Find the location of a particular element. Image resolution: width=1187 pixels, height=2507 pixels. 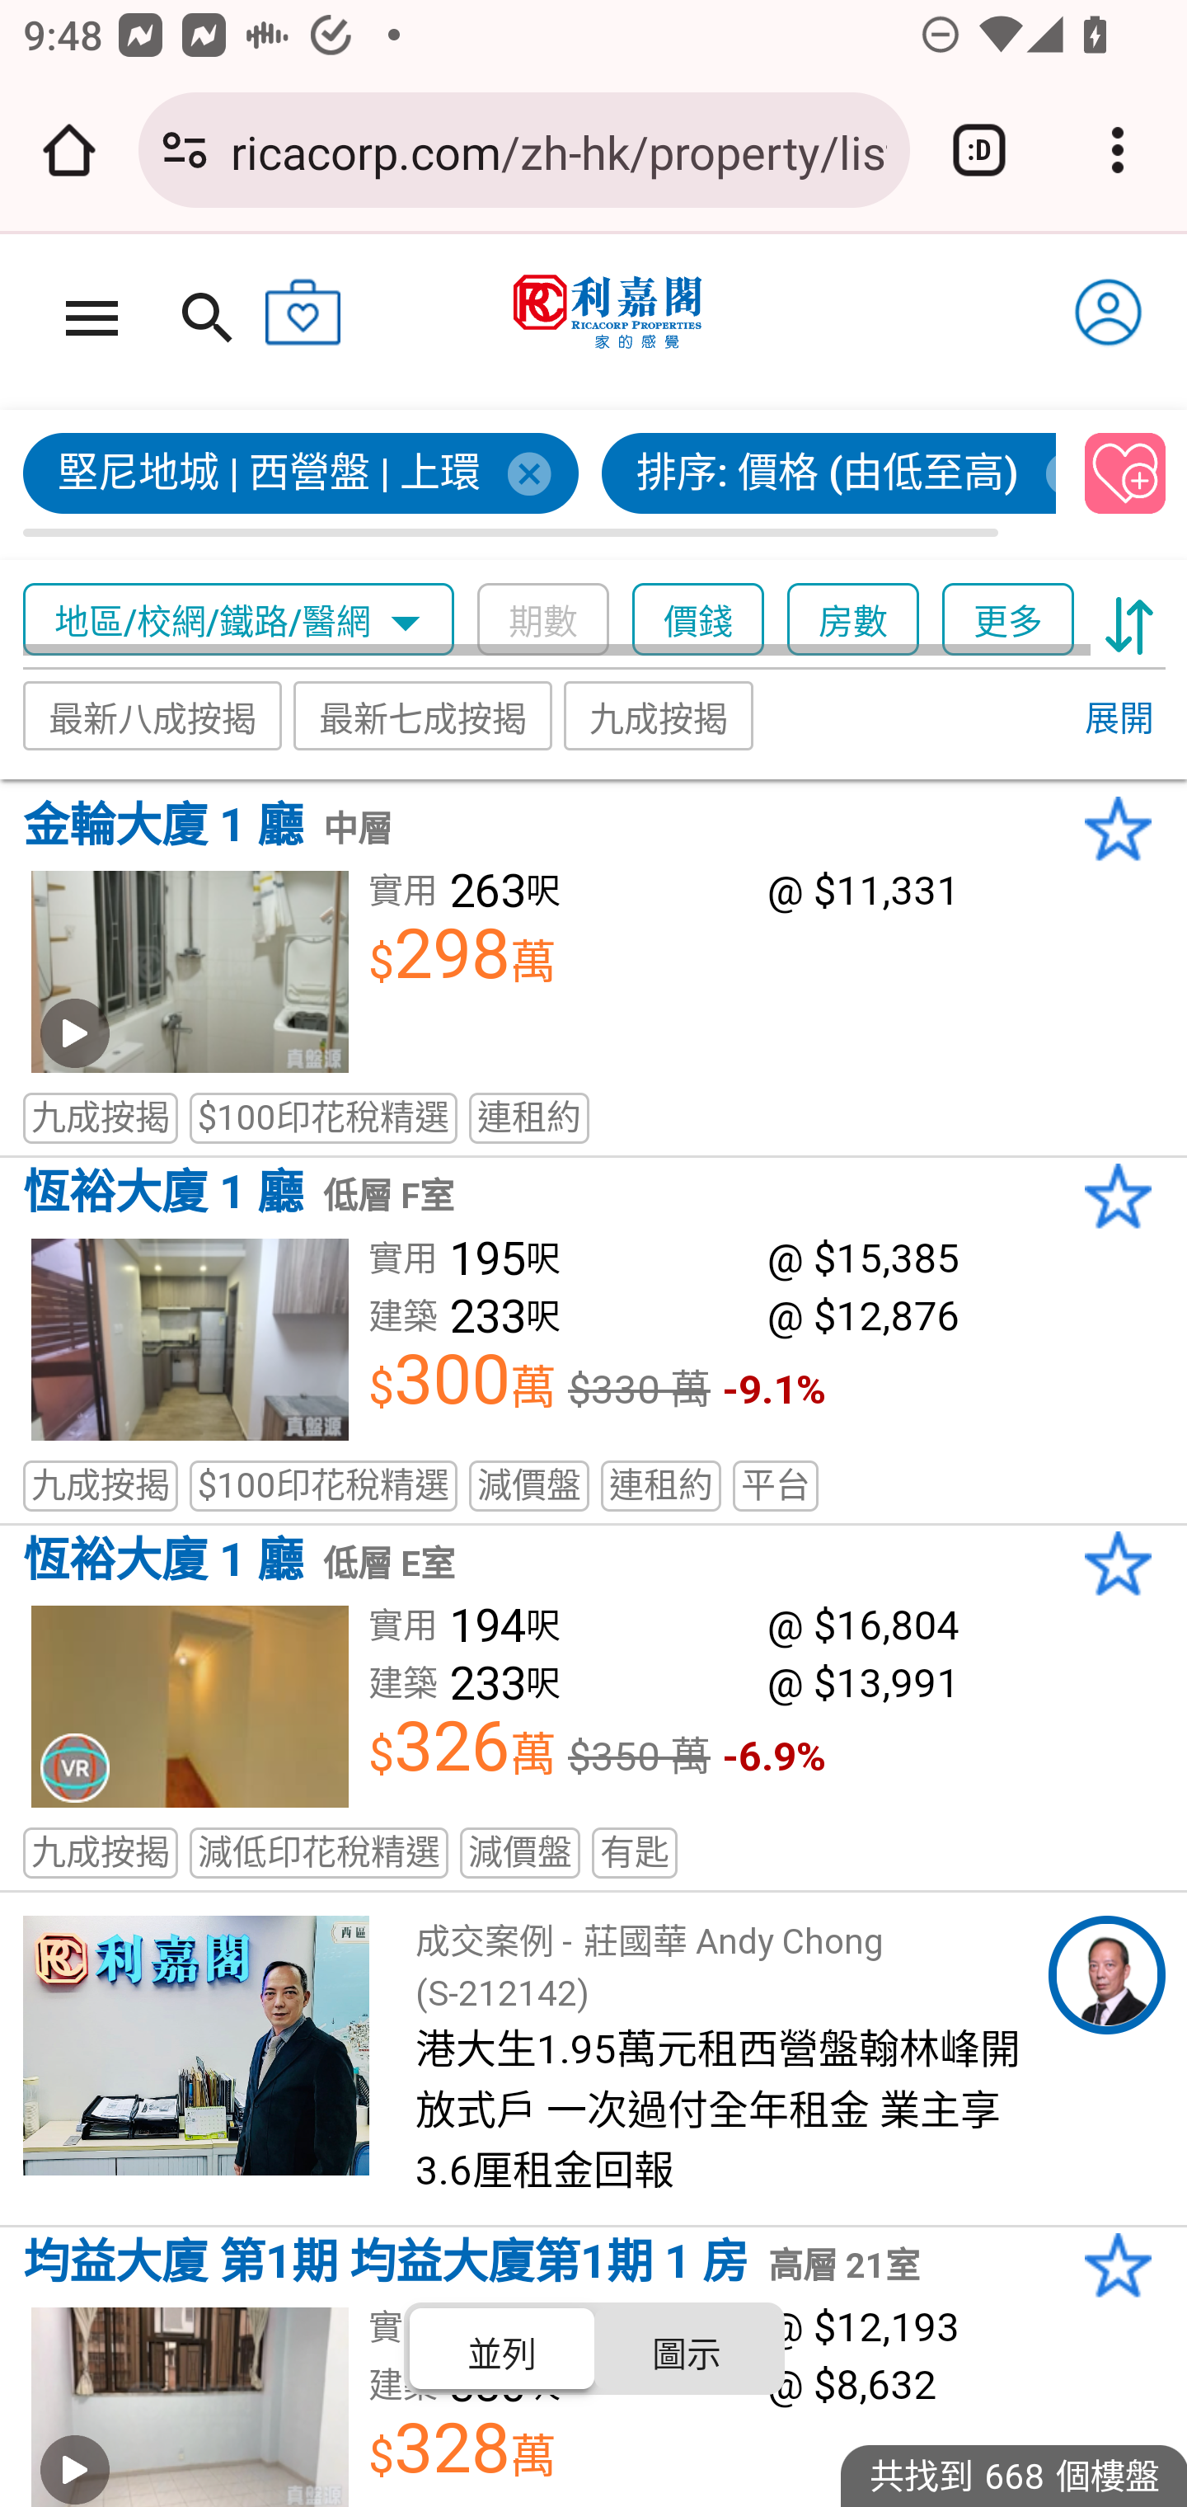

更多 is located at coordinates (1007, 620).